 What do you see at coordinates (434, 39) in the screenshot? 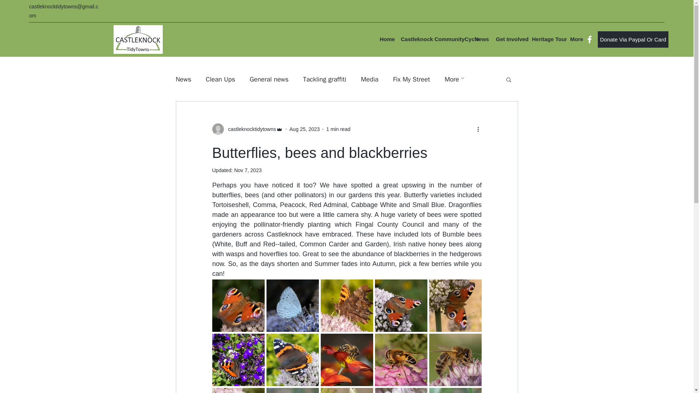
I see `Castleknock CommunityCycle` at bounding box center [434, 39].